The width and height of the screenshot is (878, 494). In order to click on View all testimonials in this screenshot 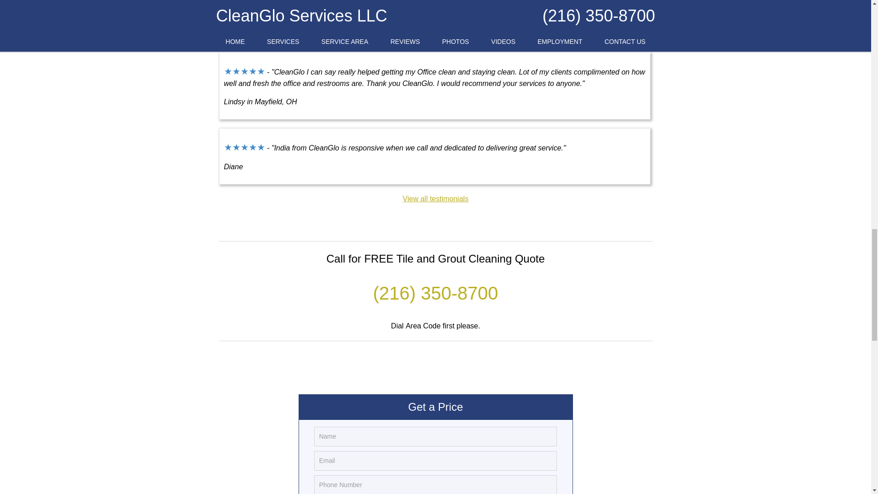, I will do `click(436, 199)`.